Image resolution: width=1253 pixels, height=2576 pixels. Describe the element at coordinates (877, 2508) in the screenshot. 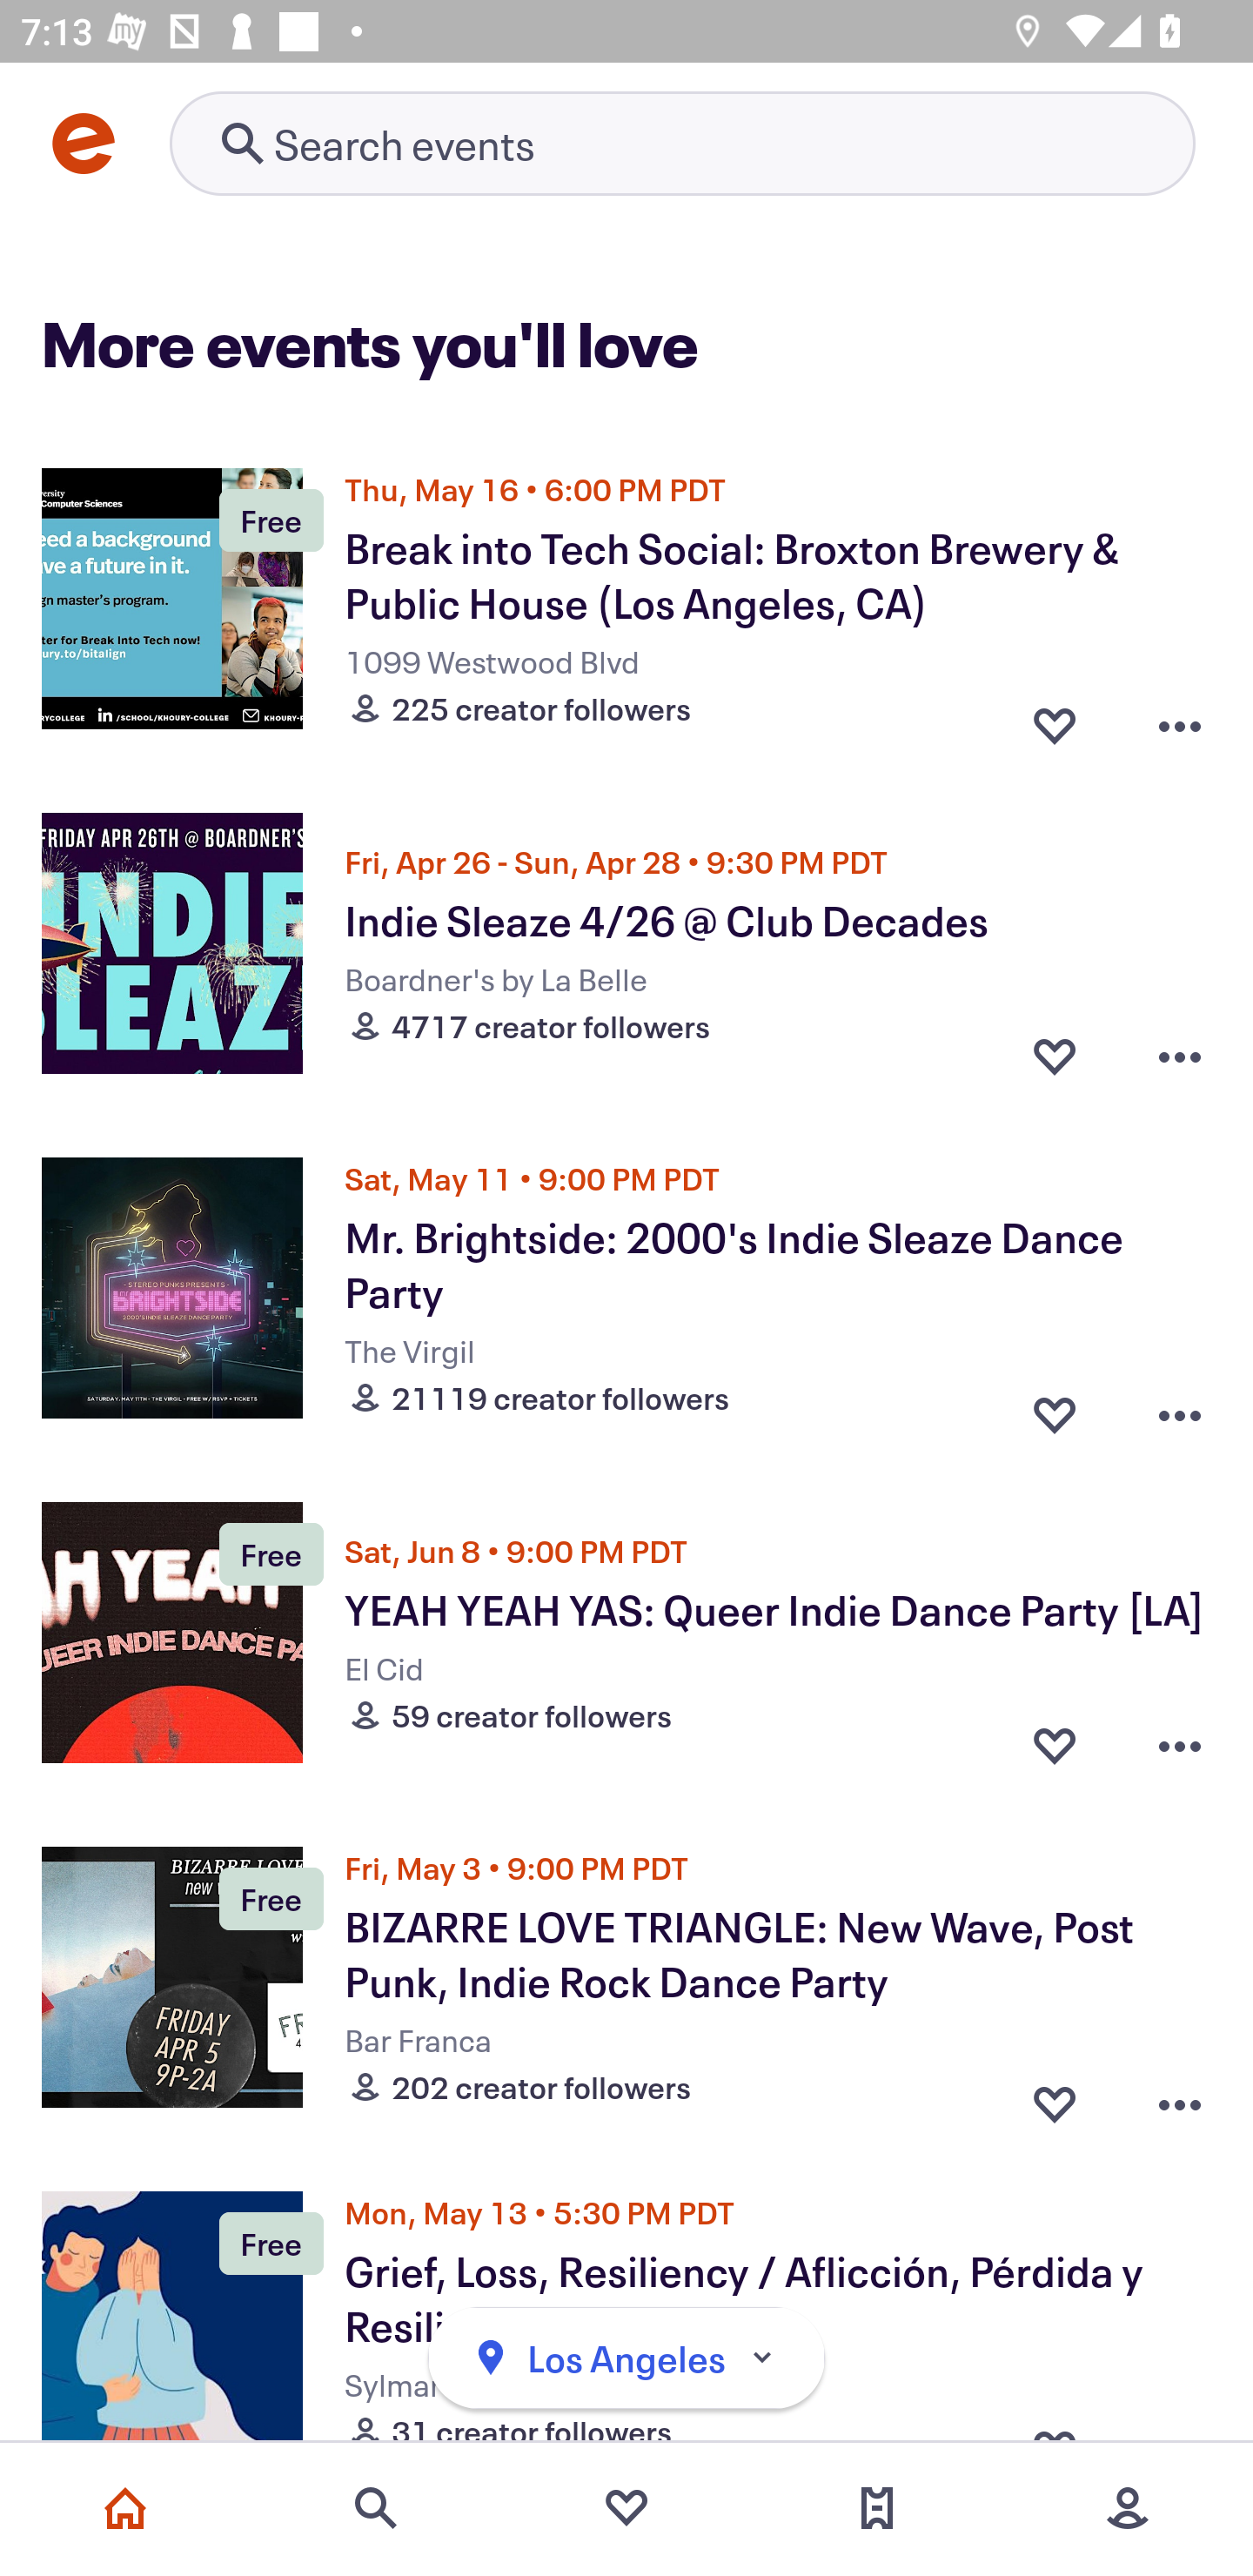

I see `Tickets` at that location.